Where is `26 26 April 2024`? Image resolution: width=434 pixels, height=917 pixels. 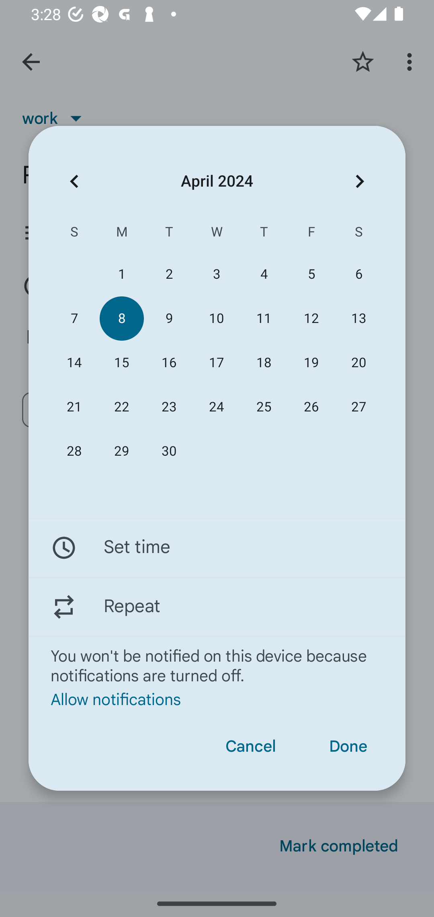 26 26 April 2024 is located at coordinates (311, 407).